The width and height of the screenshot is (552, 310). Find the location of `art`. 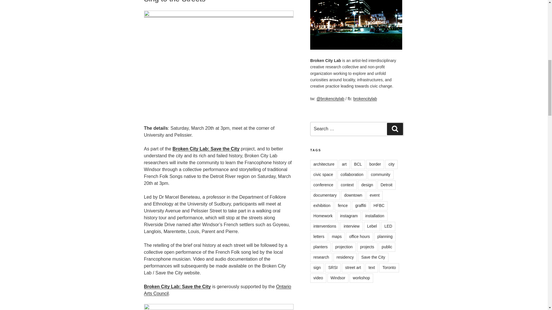

art is located at coordinates (344, 164).